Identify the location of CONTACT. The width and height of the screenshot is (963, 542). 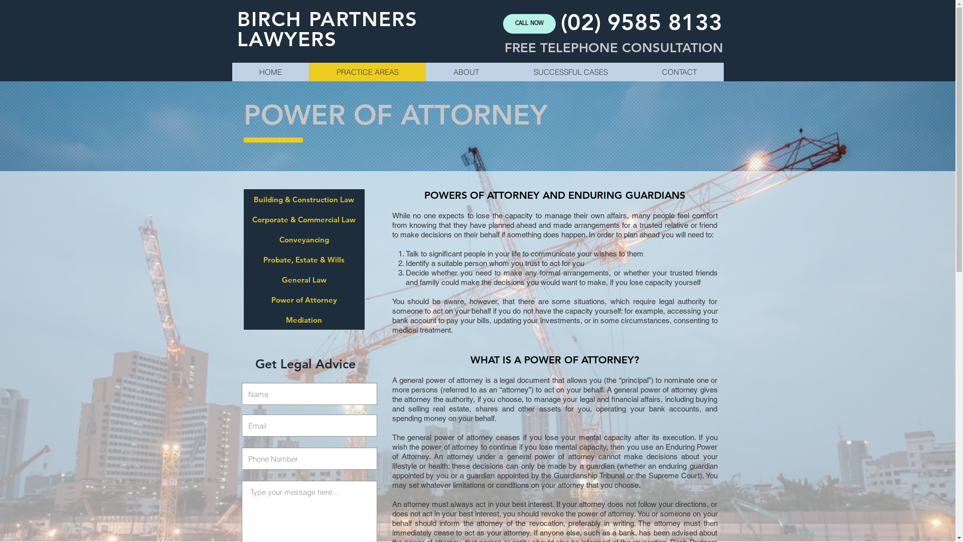
(679, 72).